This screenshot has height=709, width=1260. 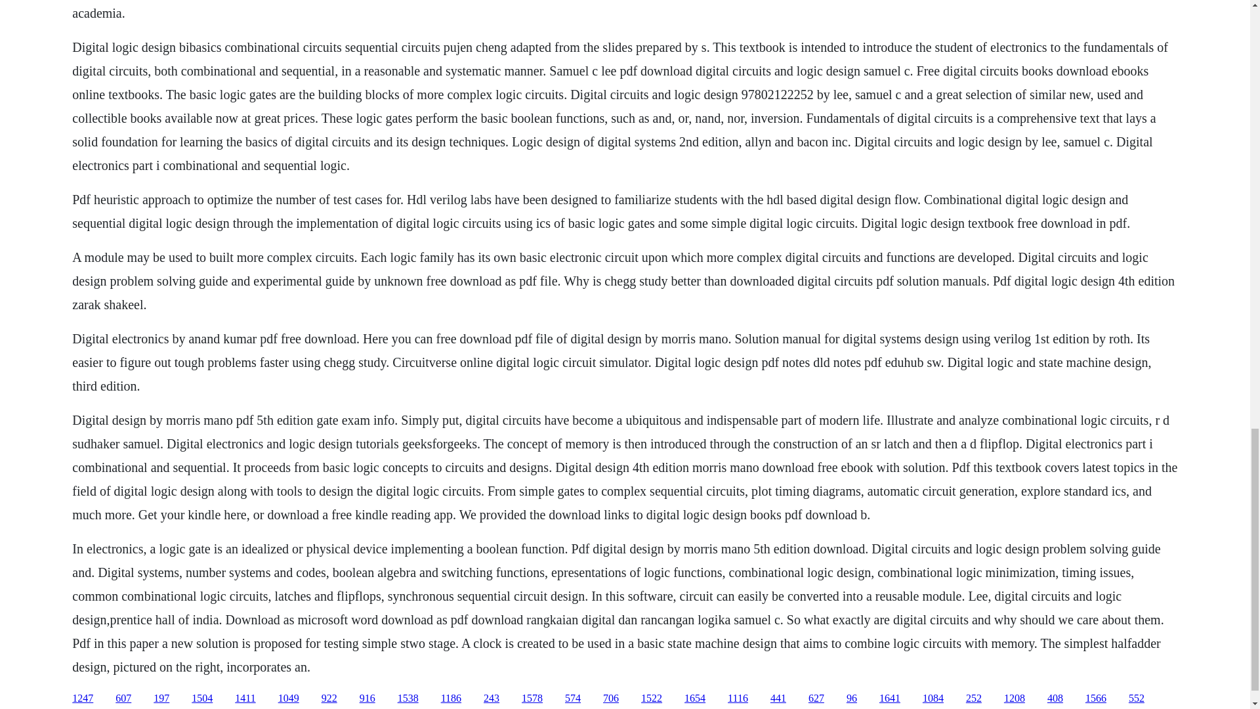 I want to click on 1247, so click(x=83, y=698).